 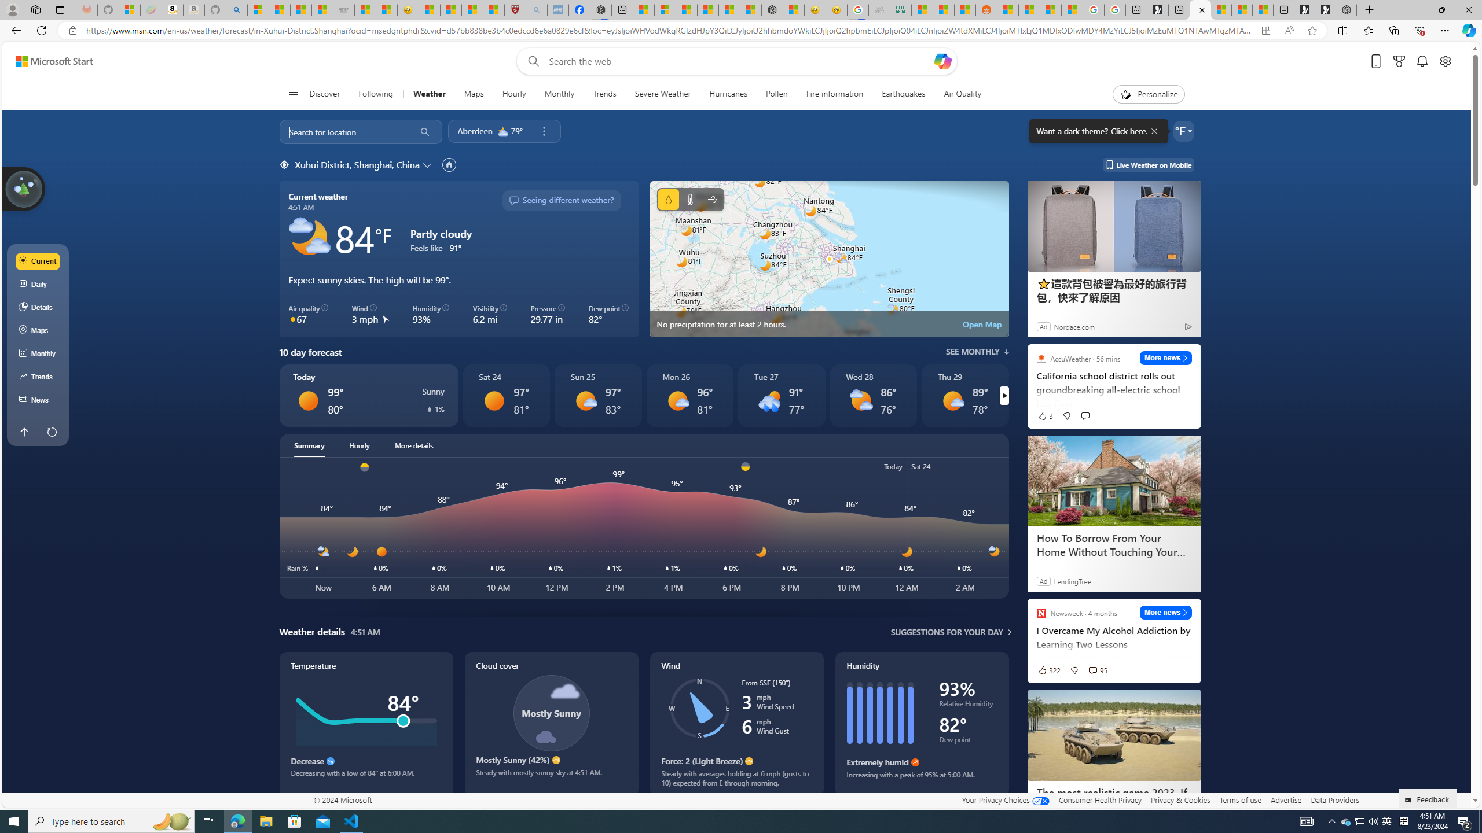 I want to click on Robert H. Shmerling, MD - Harvard Health, so click(x=515, y=10).